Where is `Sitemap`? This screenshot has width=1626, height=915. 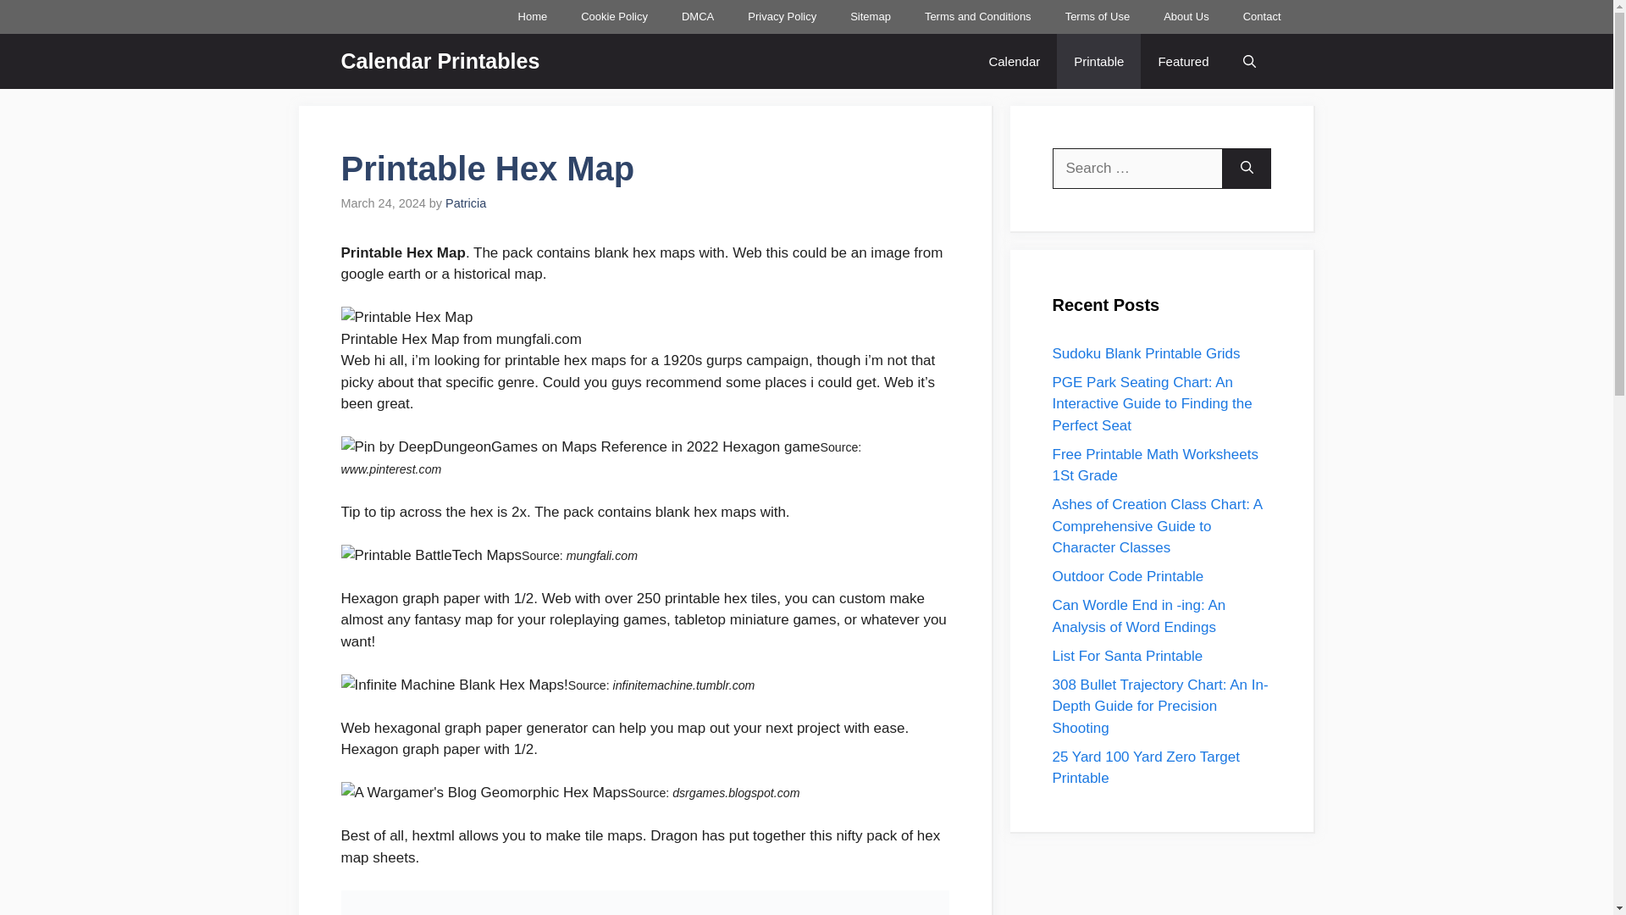 Sitemap is located at coordinates (870, 17).